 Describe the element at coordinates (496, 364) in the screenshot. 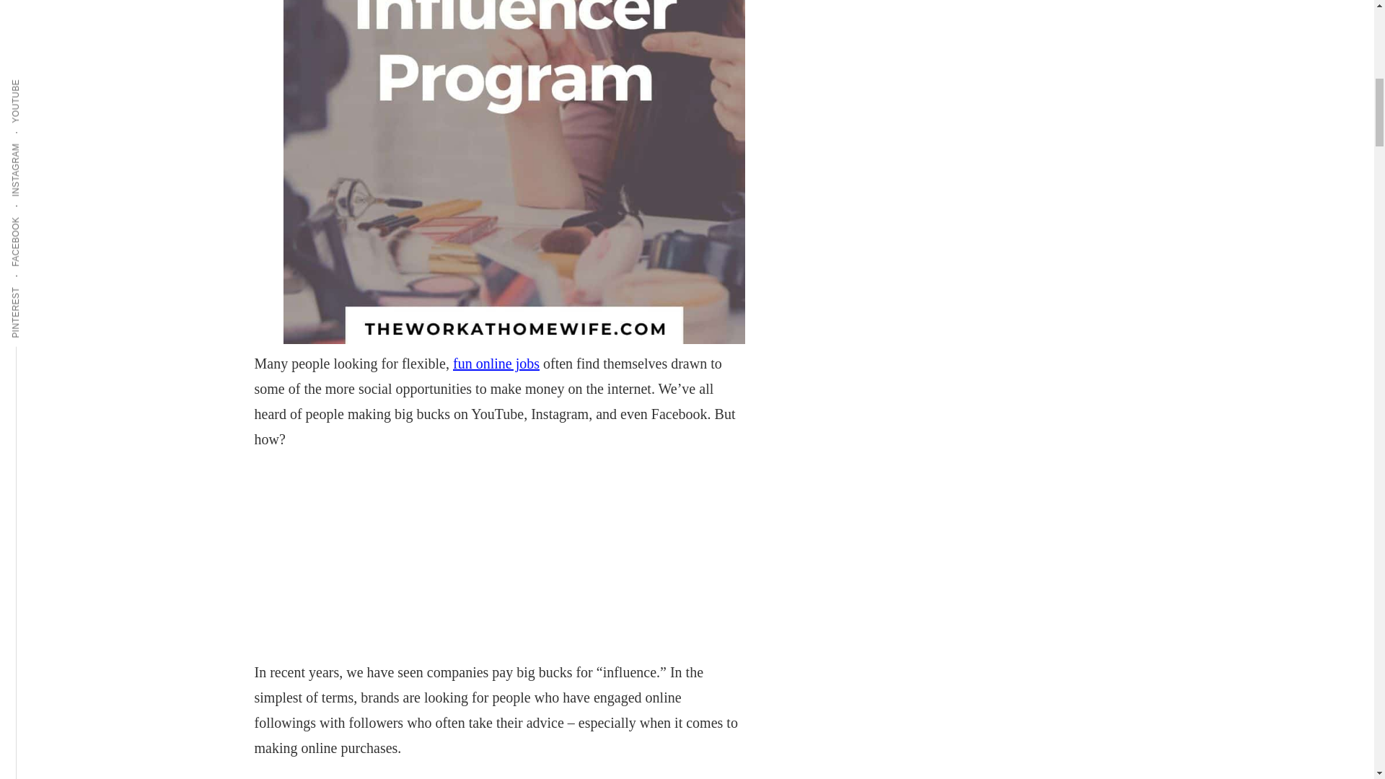

I see `fun online jobs` at that location.